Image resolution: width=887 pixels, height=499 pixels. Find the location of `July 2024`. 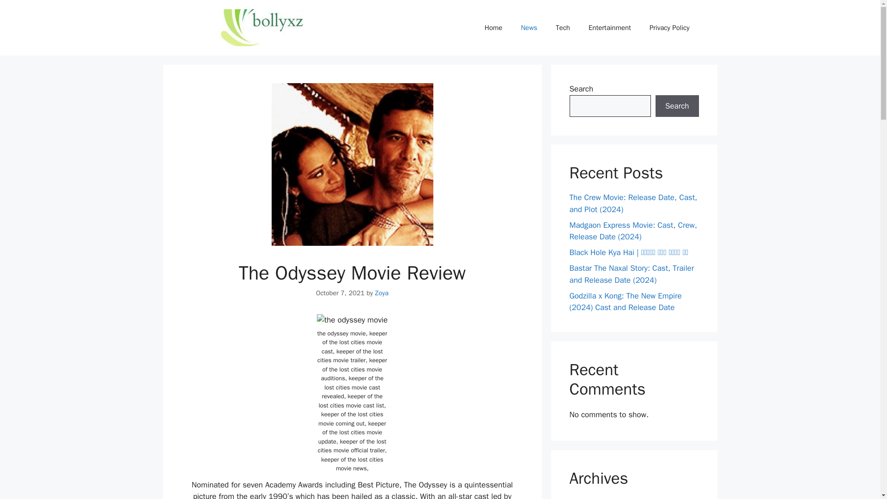

July 2024 is located at coordinates (586, 498).